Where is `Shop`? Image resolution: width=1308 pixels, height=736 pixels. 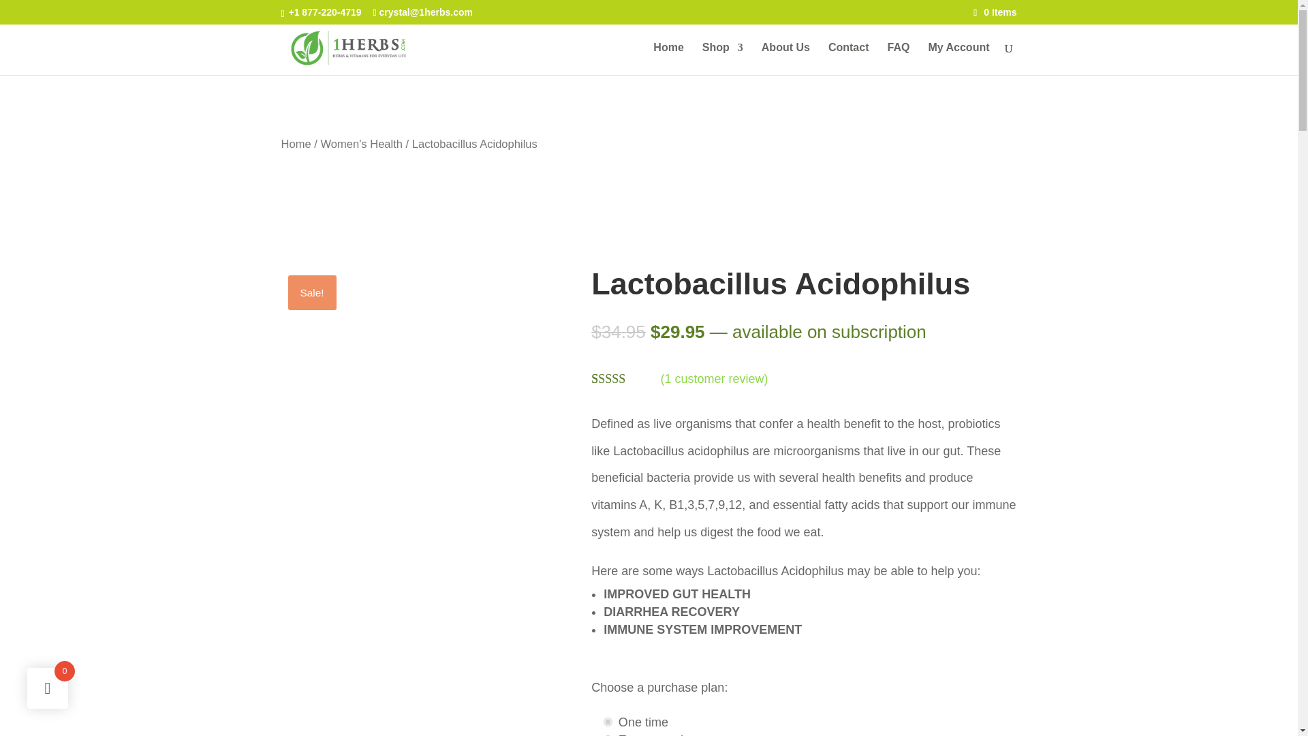
Shop is located at coordinates (722, 59).